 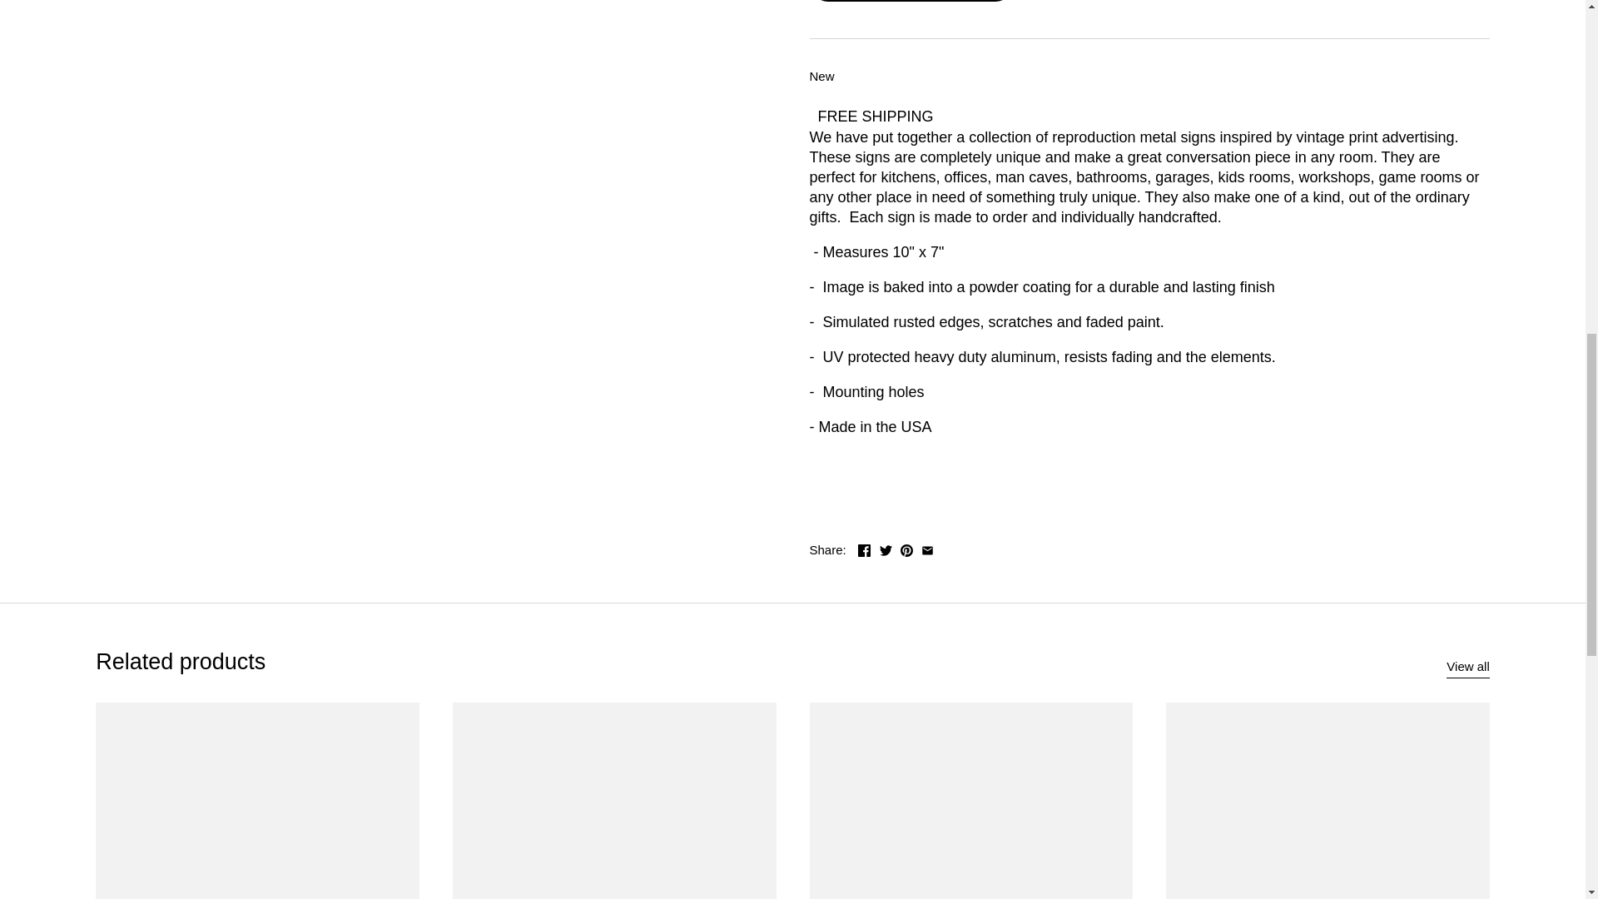 I want to click on Share on Facebook, so click(x=864, y=548).